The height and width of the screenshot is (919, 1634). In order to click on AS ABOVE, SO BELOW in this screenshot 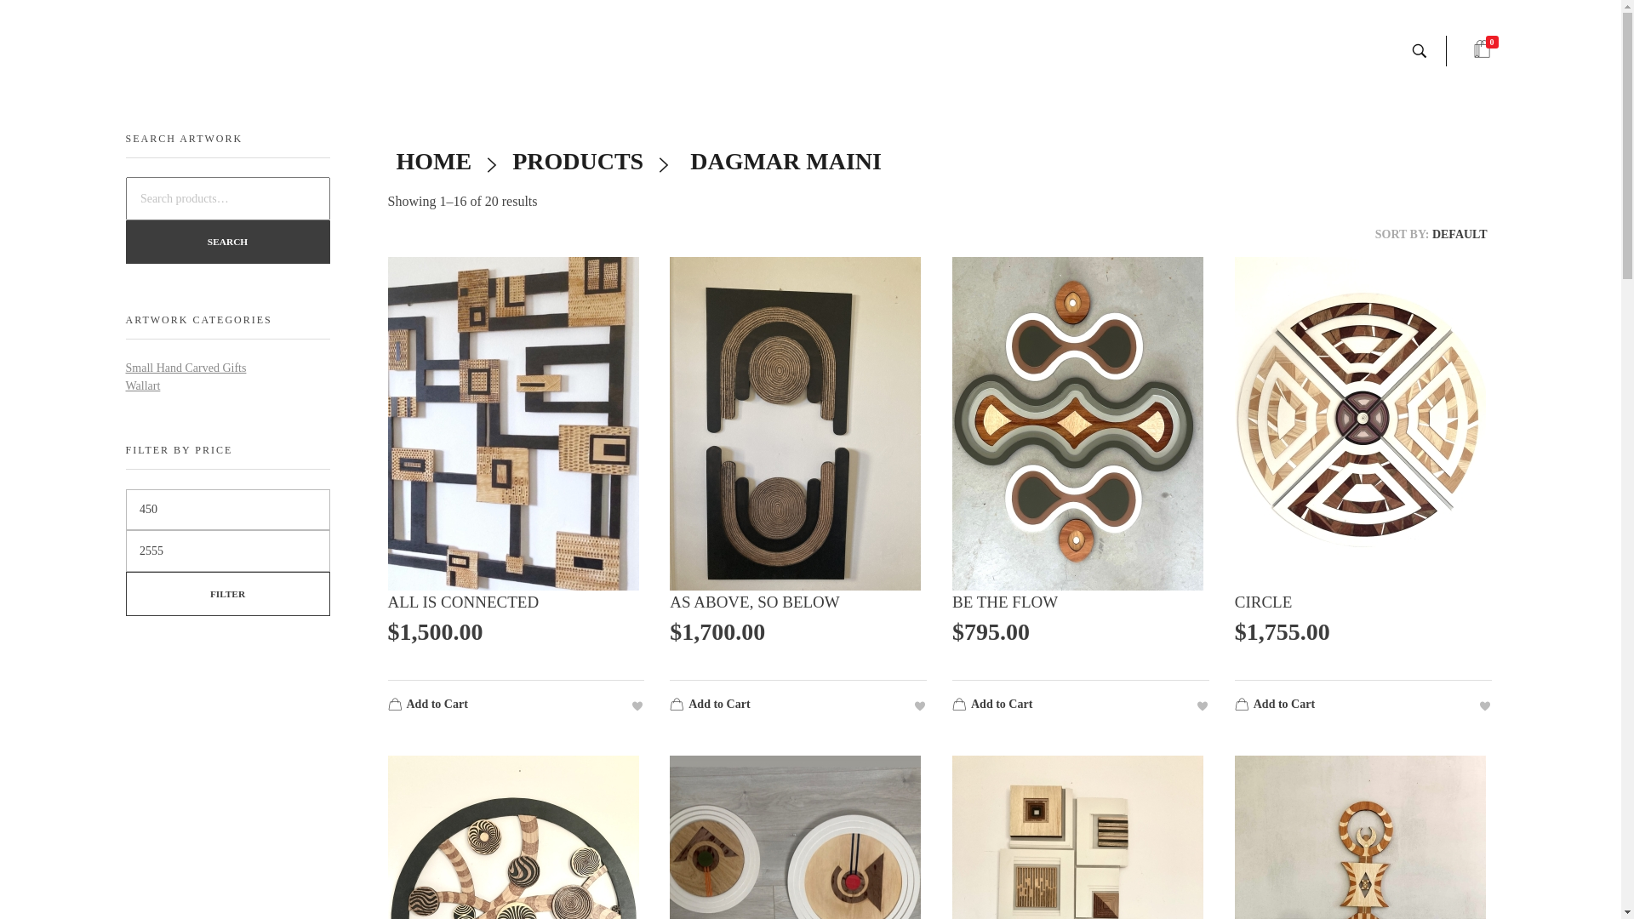, I will do `click(798, 618)`.